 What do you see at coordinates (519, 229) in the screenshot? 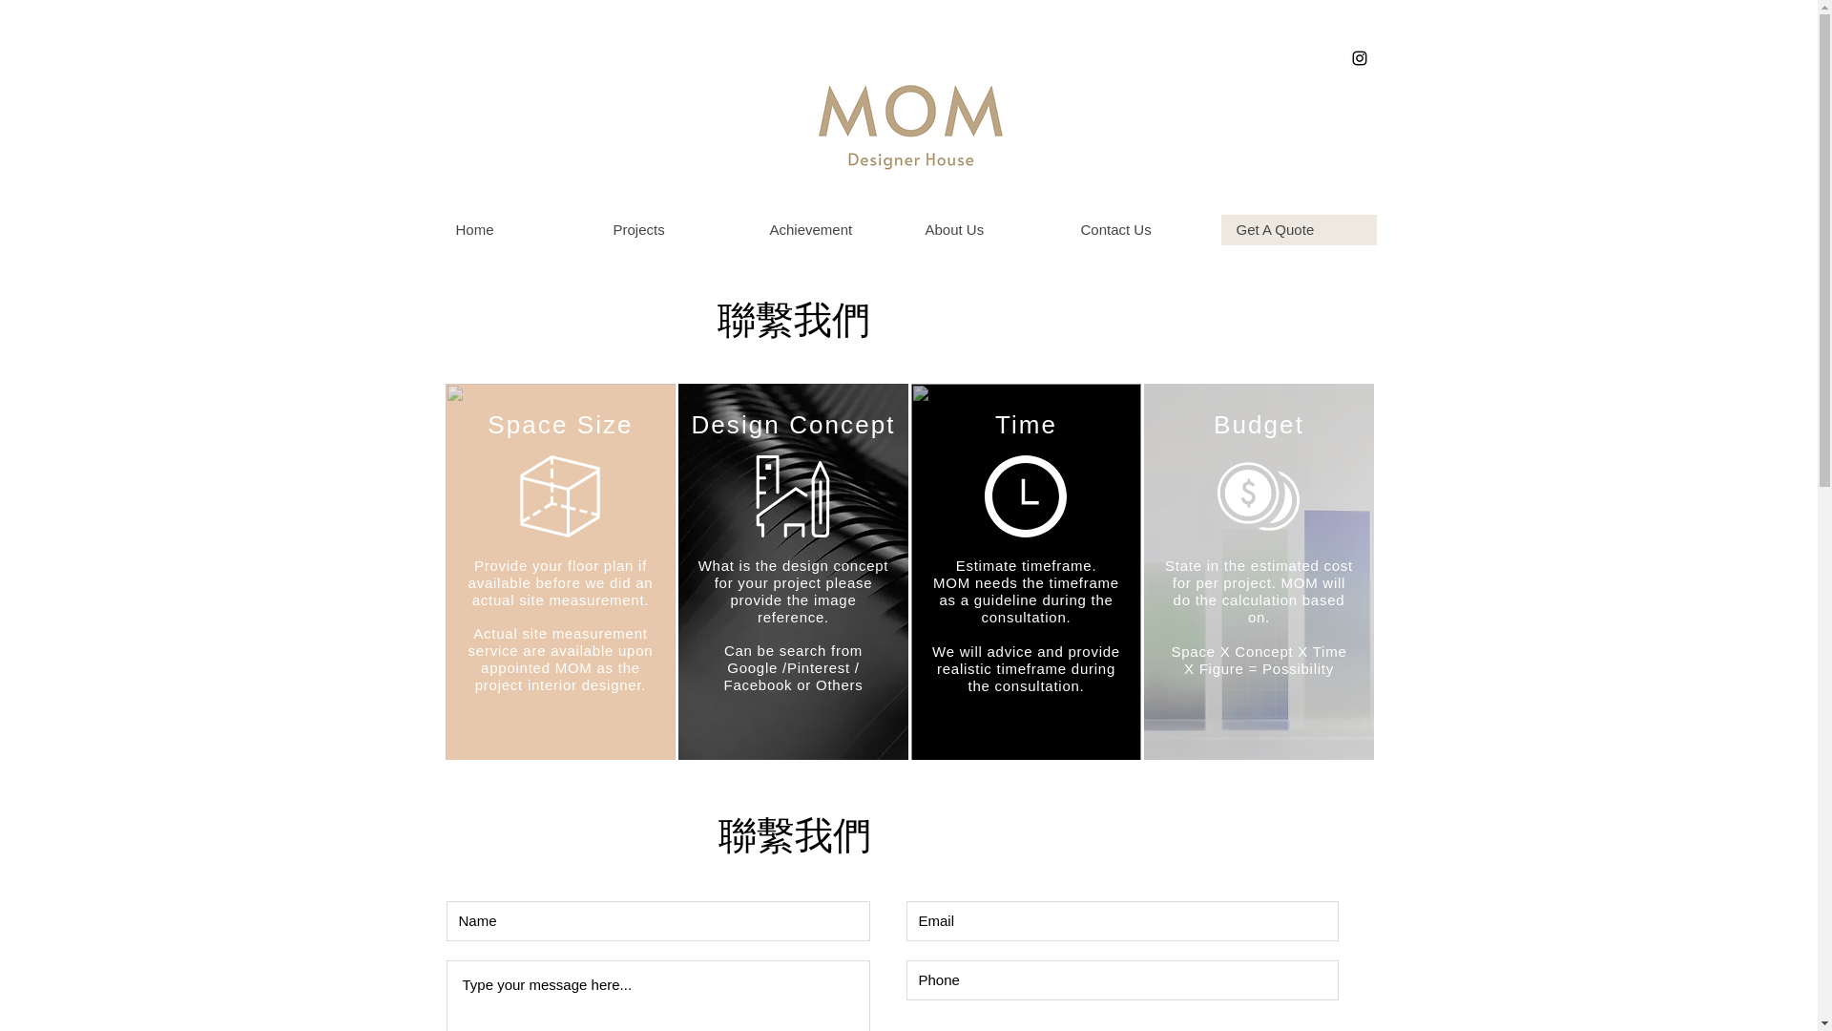
I see `Home` at bounding box center [519, 229].